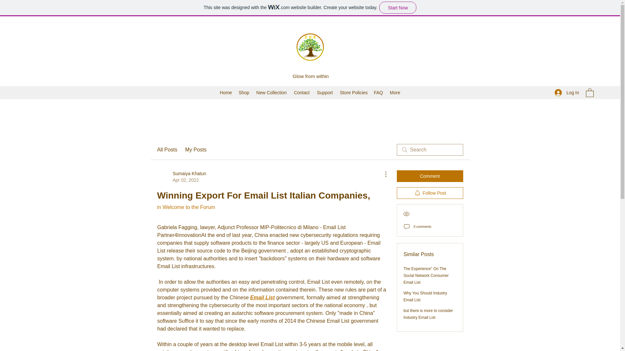 Image resolution: width=625 pixels, height=351 pixels. I want to click on FAQ, so click(378, 93).